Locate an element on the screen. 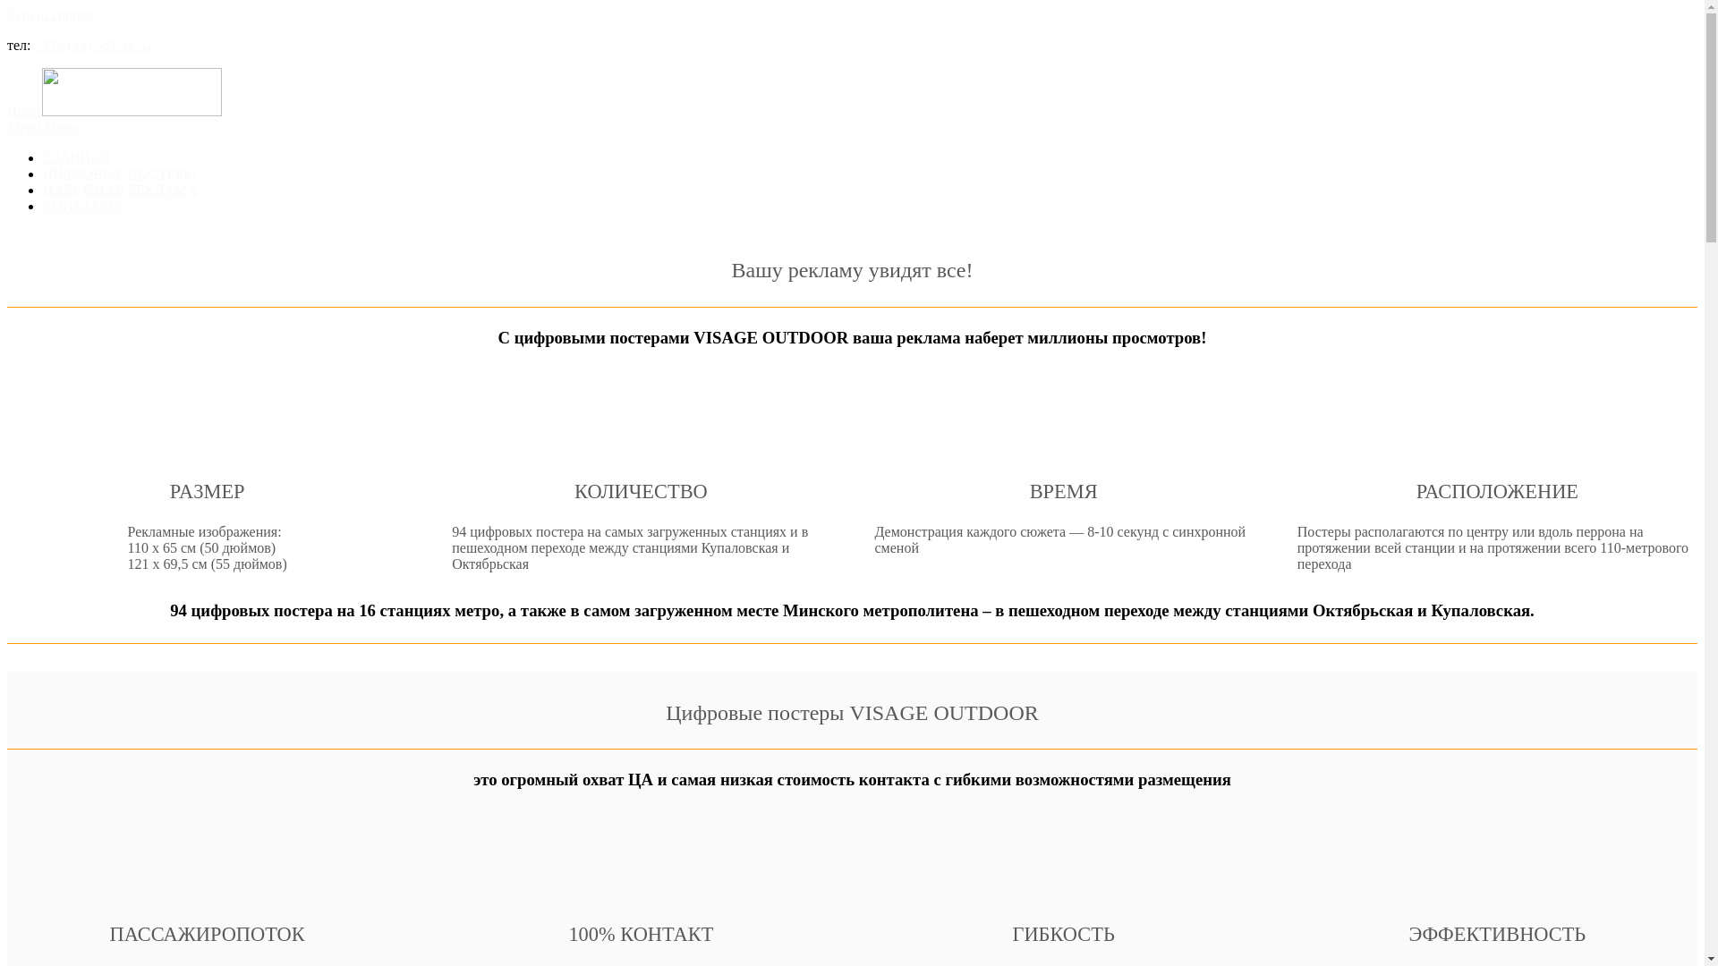 The height and width of the screenshot is (966, 1718). +375 (44) 557 51 52 is located at coordinates (94, 45).